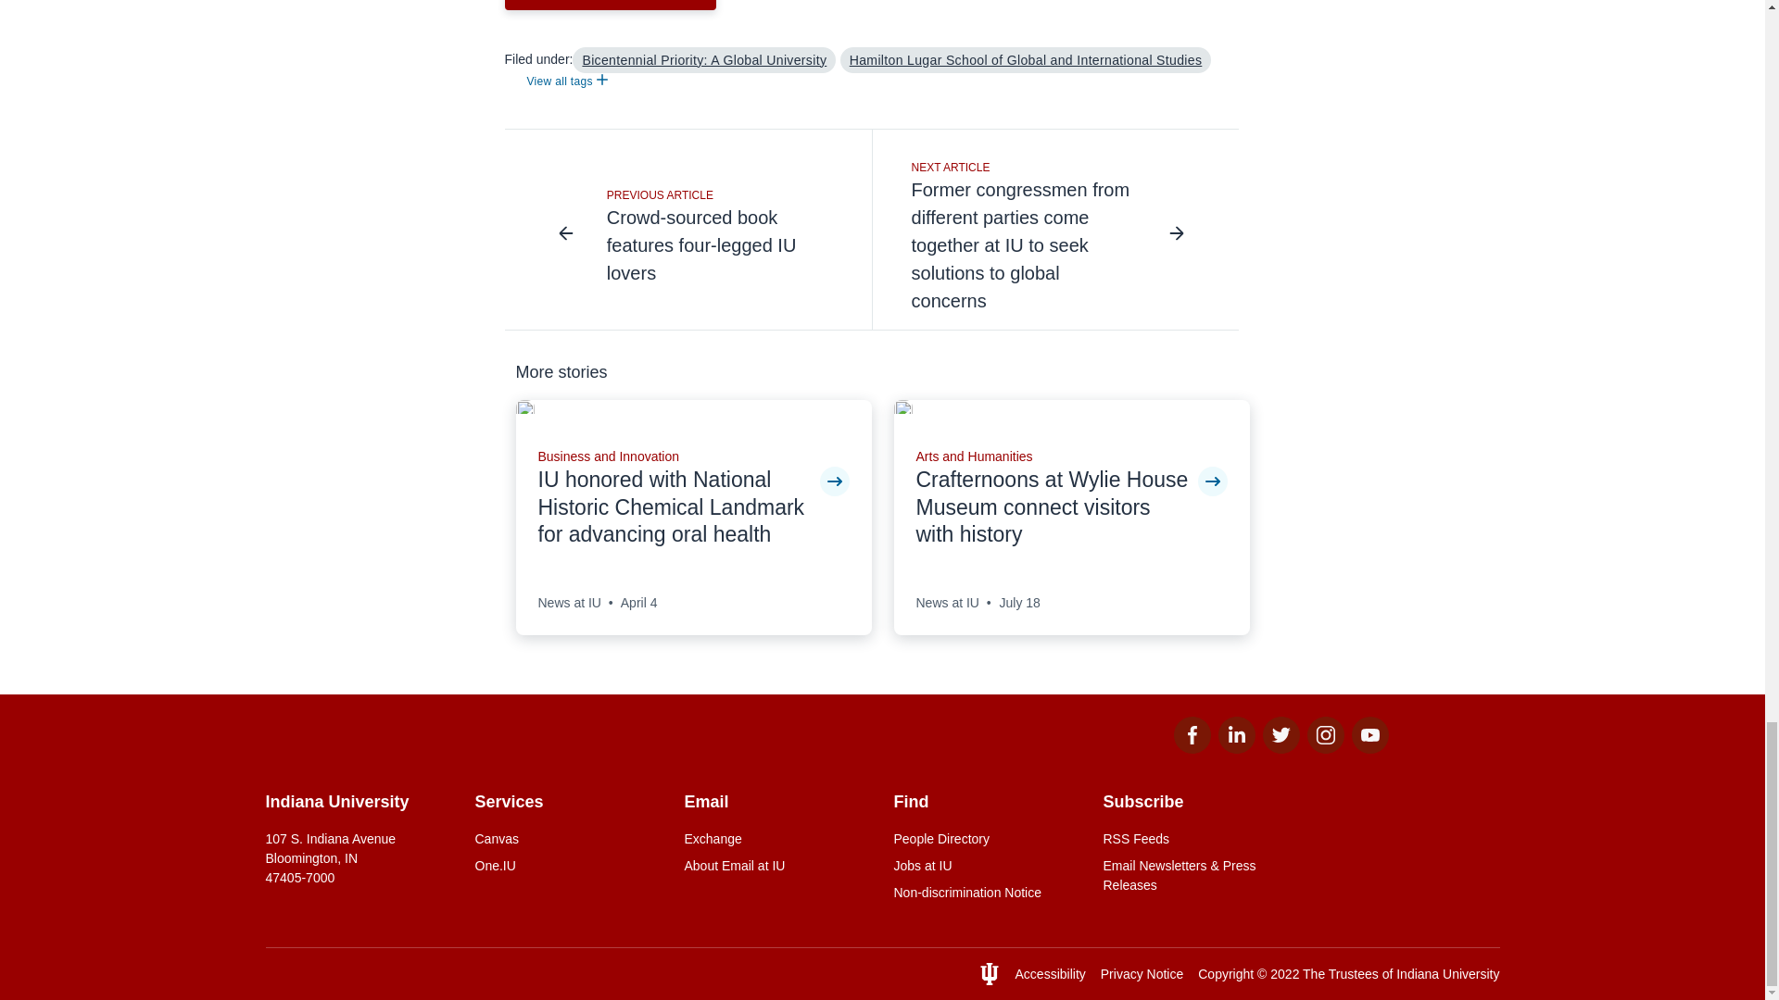 The height and width of the screenshot is (1000, 1779). Describe the element at coordinates (704, 59) in the screenshot. I see `Bicentennial Priority: A Global University` at that location.